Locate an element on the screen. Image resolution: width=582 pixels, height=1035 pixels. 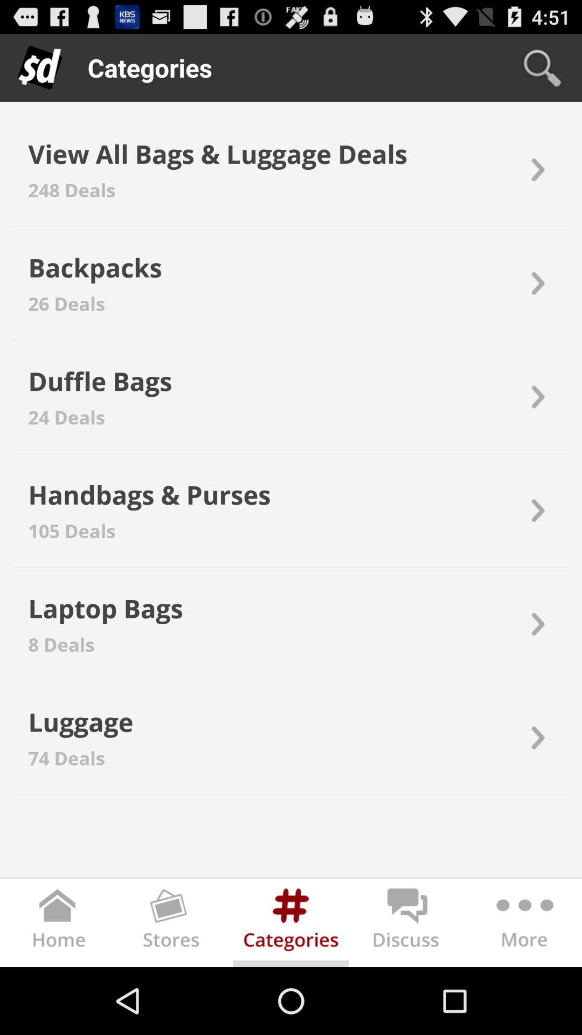
more is located at coordinates (524, 925).